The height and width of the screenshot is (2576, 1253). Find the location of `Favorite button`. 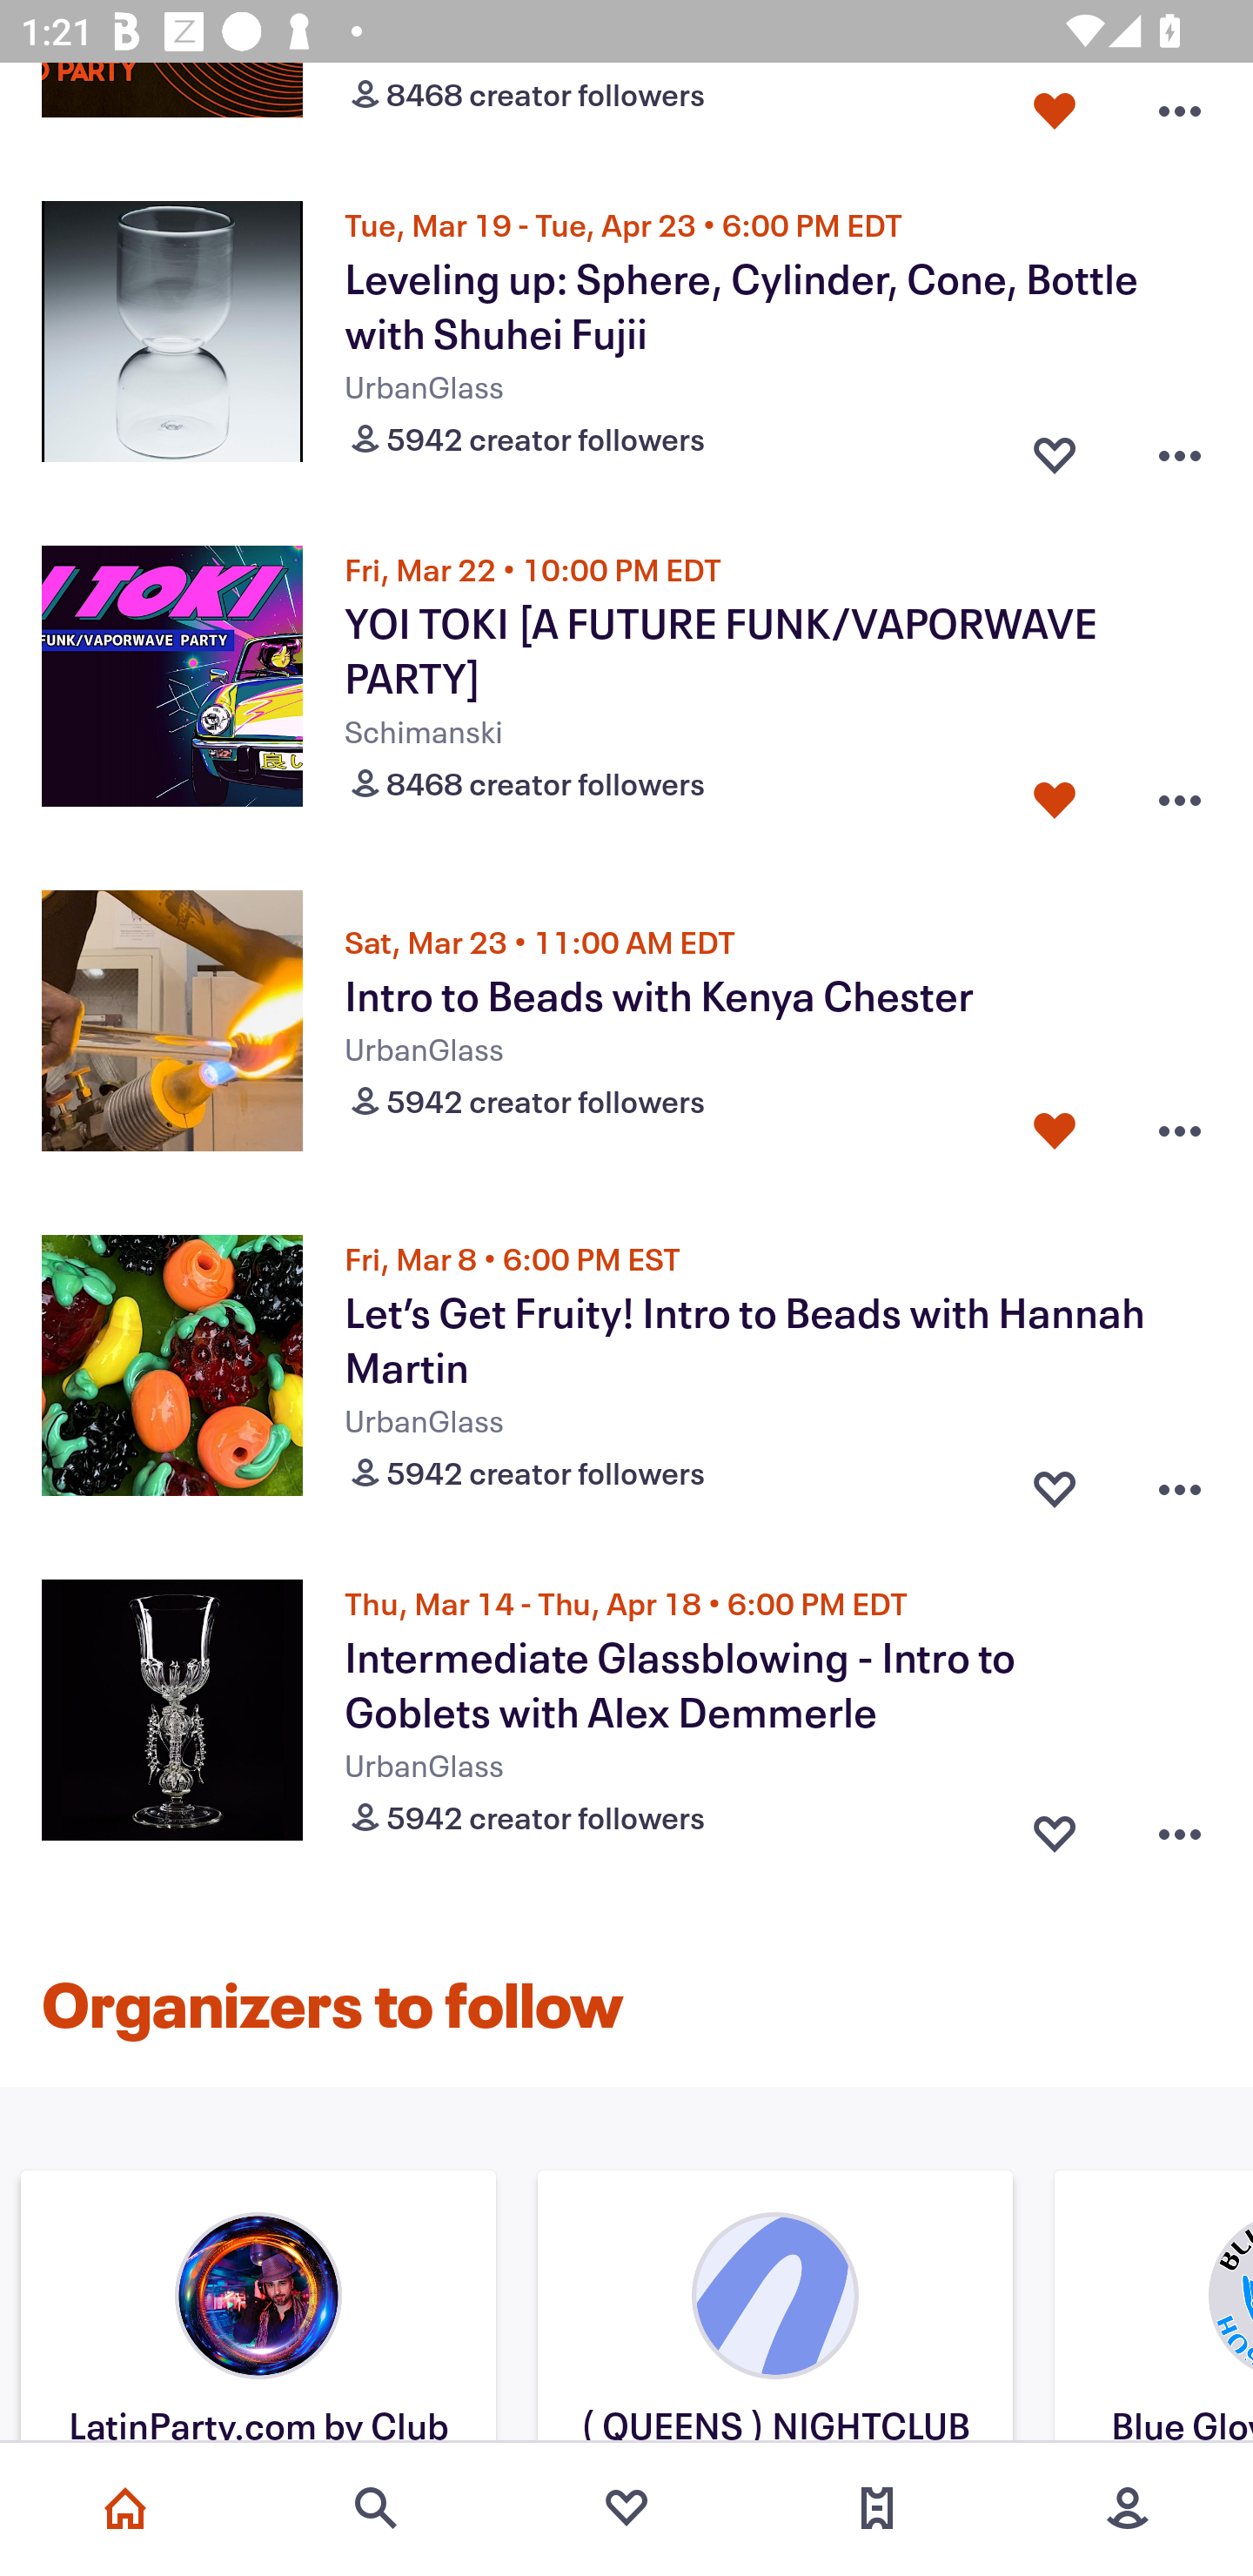

Favorite button is located at coordinates (1055, 1482).